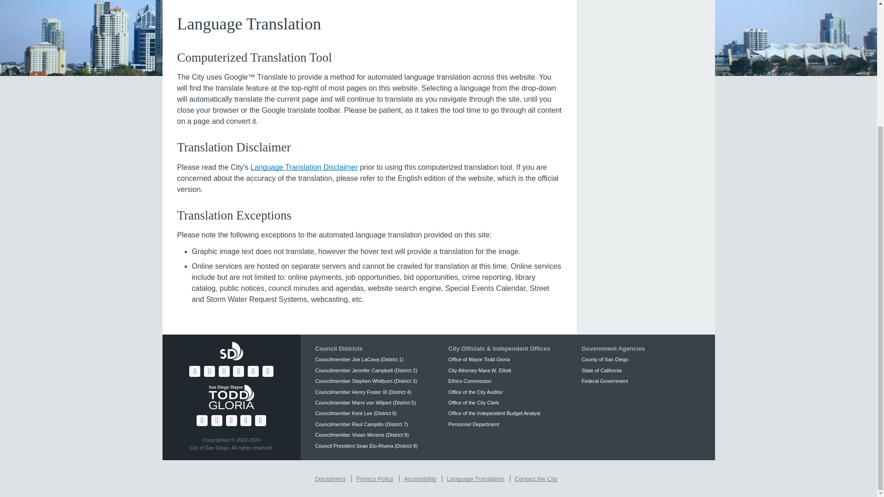  I want to click on YouTube, so click(224, 371).